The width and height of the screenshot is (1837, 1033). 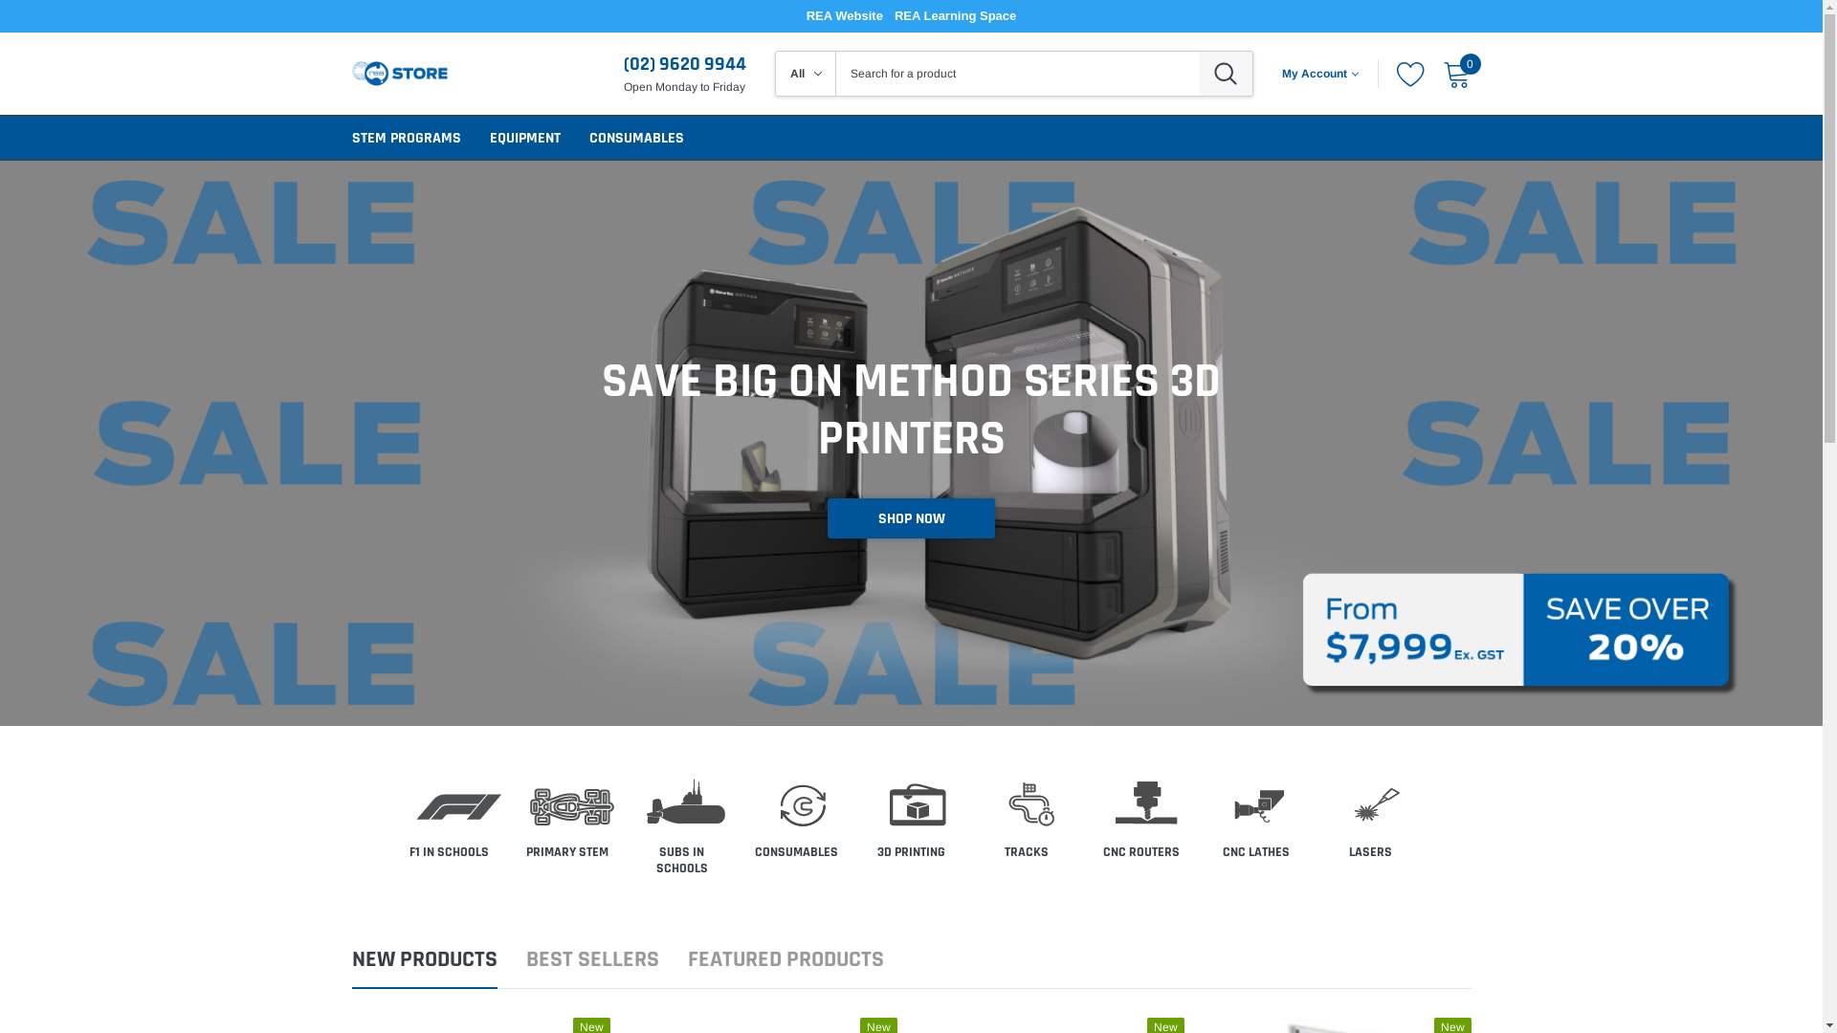 I want to click on  , so click(x=1027, y=821).